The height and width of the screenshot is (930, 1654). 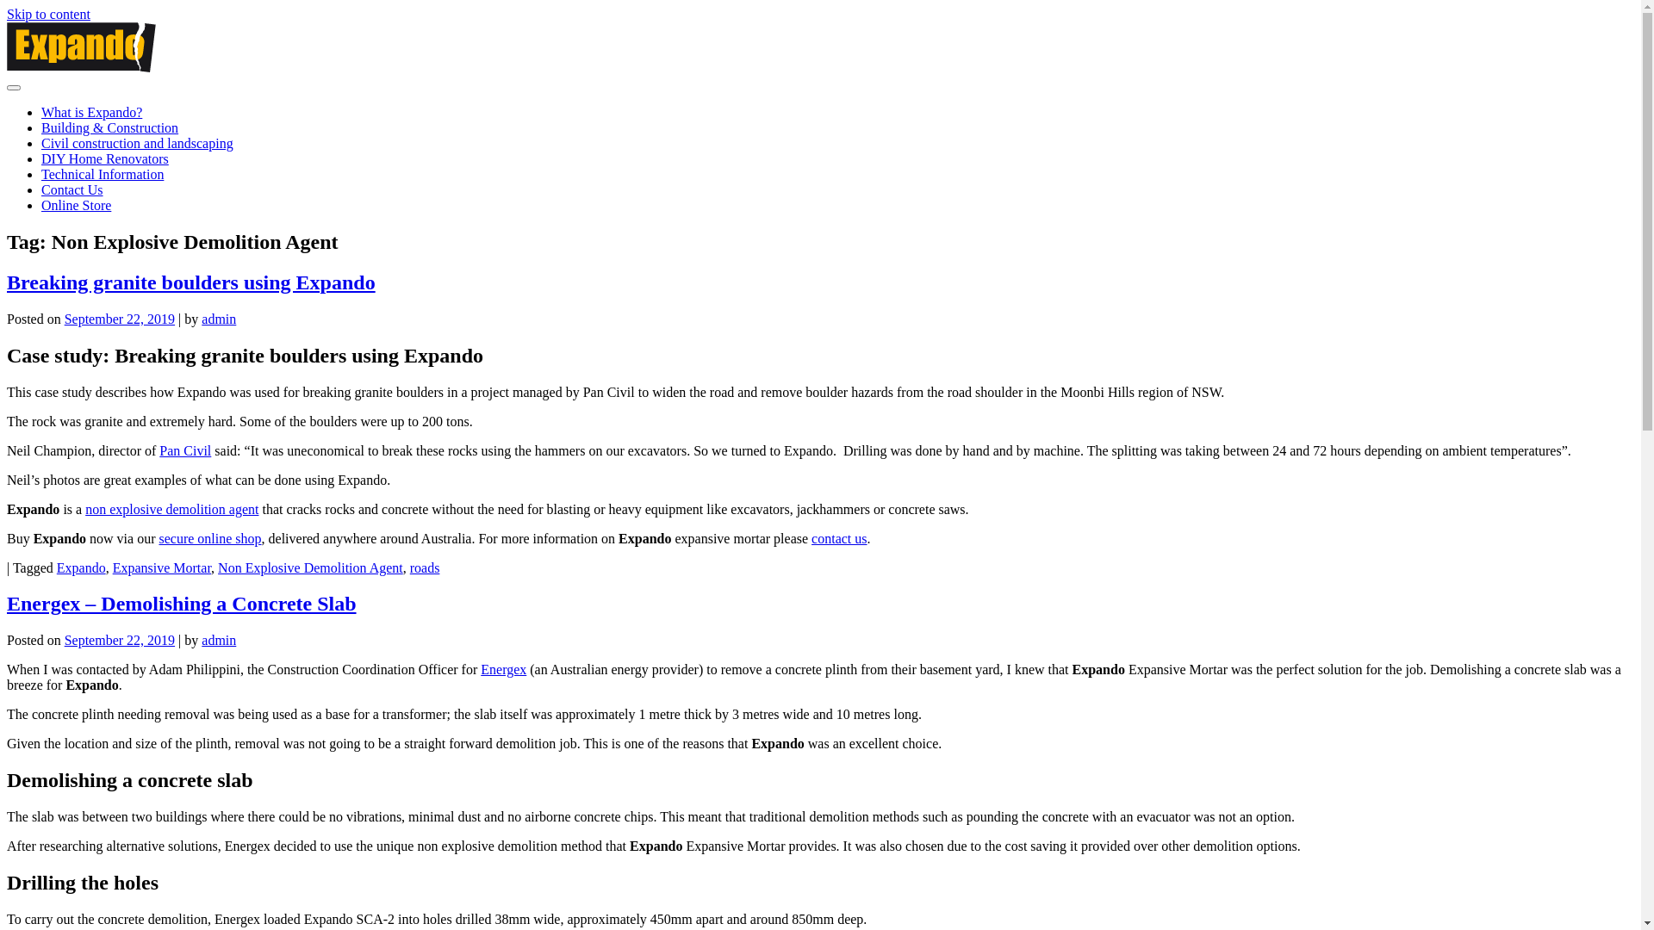 I want to click on Energex, so click(x=503, y=670).